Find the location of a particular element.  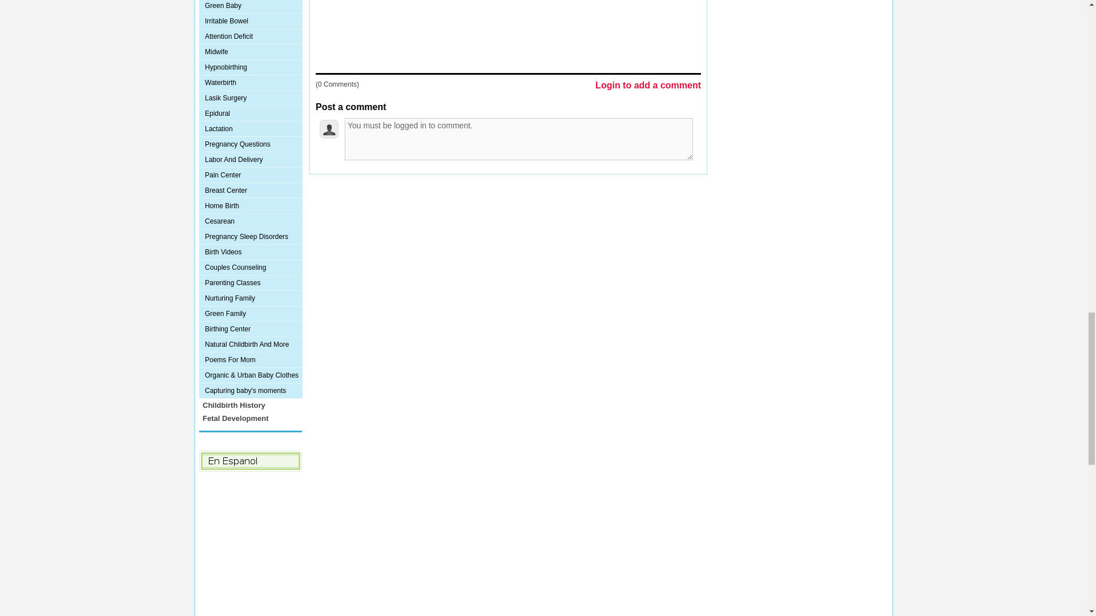

LOG IN is located at coordinates (452, 197).